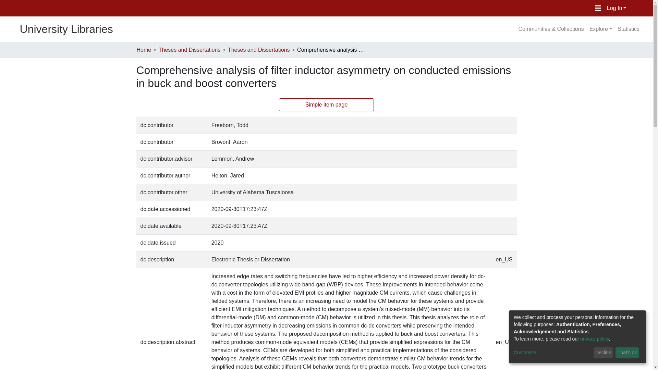 This screenshot has height=370, width=658. What do you see at coordinates (115, 8) in the screenshot?
I see `The University of Alabama` at bounding box center [115, 8].